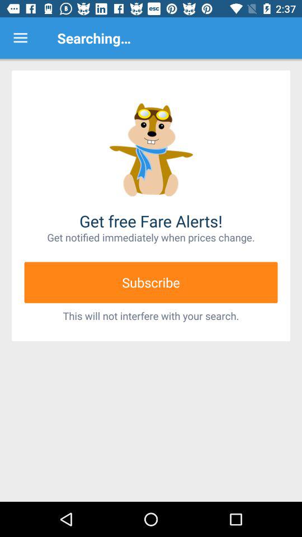 The height and width of the screenshot is (537, 302). What do you see at coordinates (20, 38) in the screenshot?
I see `open the icon at the top left corner` at bounding box center [20, 38].